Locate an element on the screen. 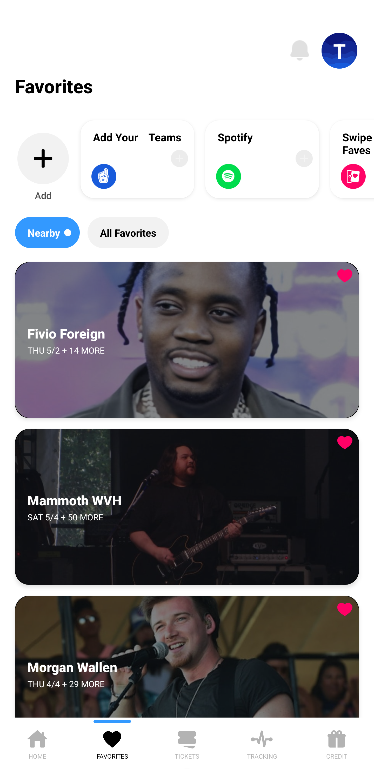 The height and width of the screenshot is (769, 374). TICKETS is located at coordinates (187, 743).